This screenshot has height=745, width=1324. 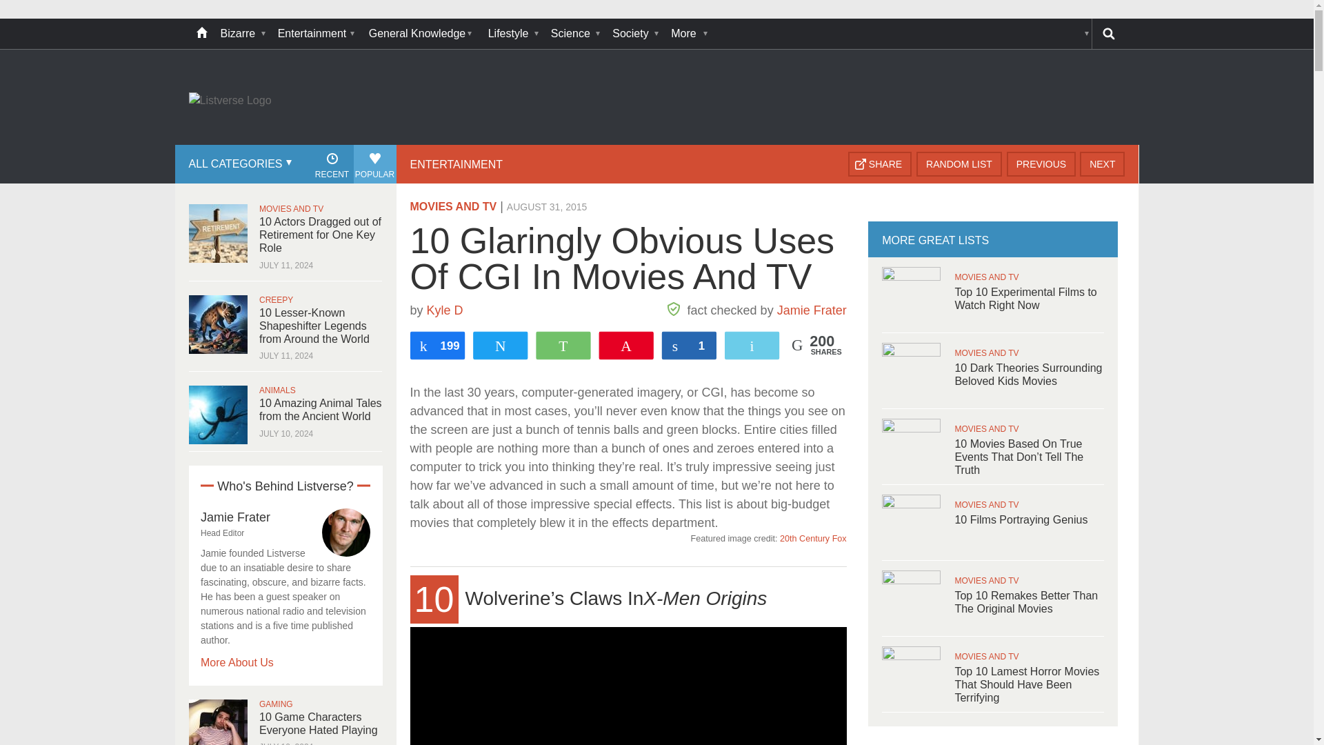 I want to click on Science, so click(x=574, y=34).